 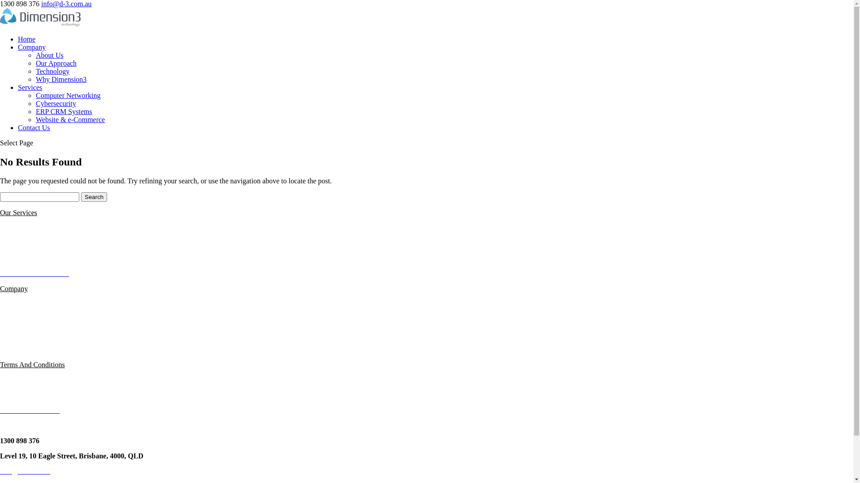 I want to click on ERP & CRM Systems, so click(x=32, y=258).